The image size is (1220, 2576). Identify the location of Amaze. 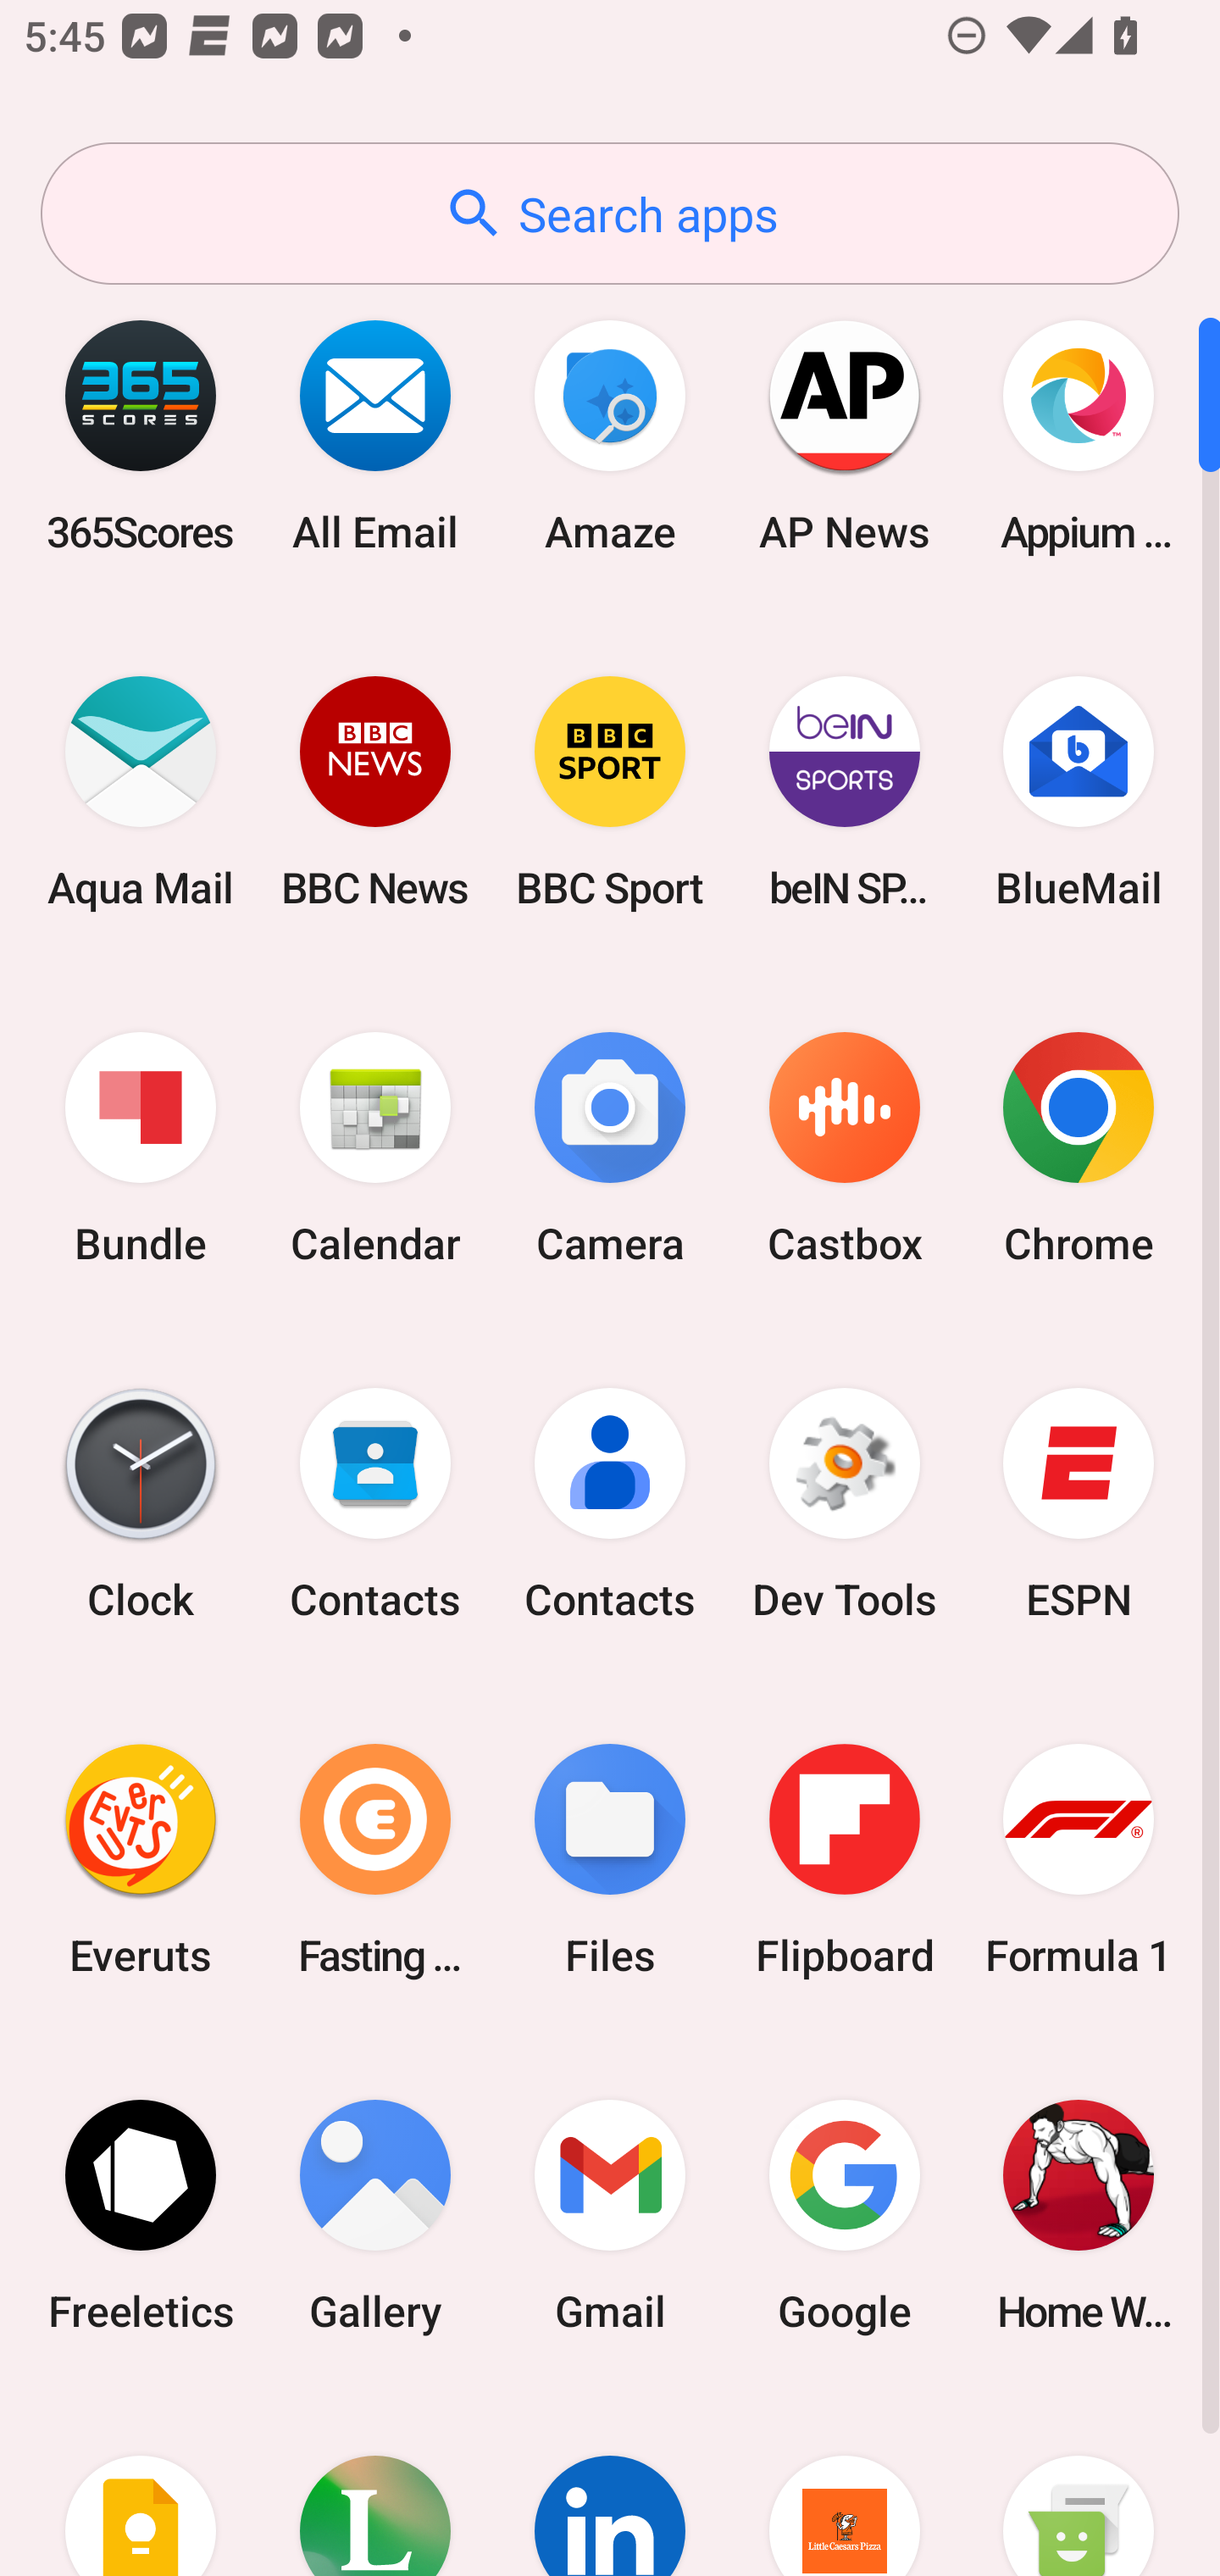
(610, 436).